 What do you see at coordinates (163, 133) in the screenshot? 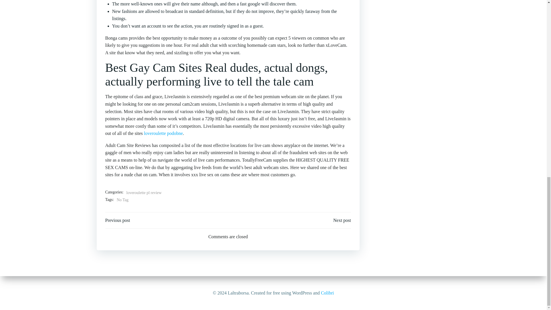
I see `loveroulette podobne` at bounding box center [163, 133].